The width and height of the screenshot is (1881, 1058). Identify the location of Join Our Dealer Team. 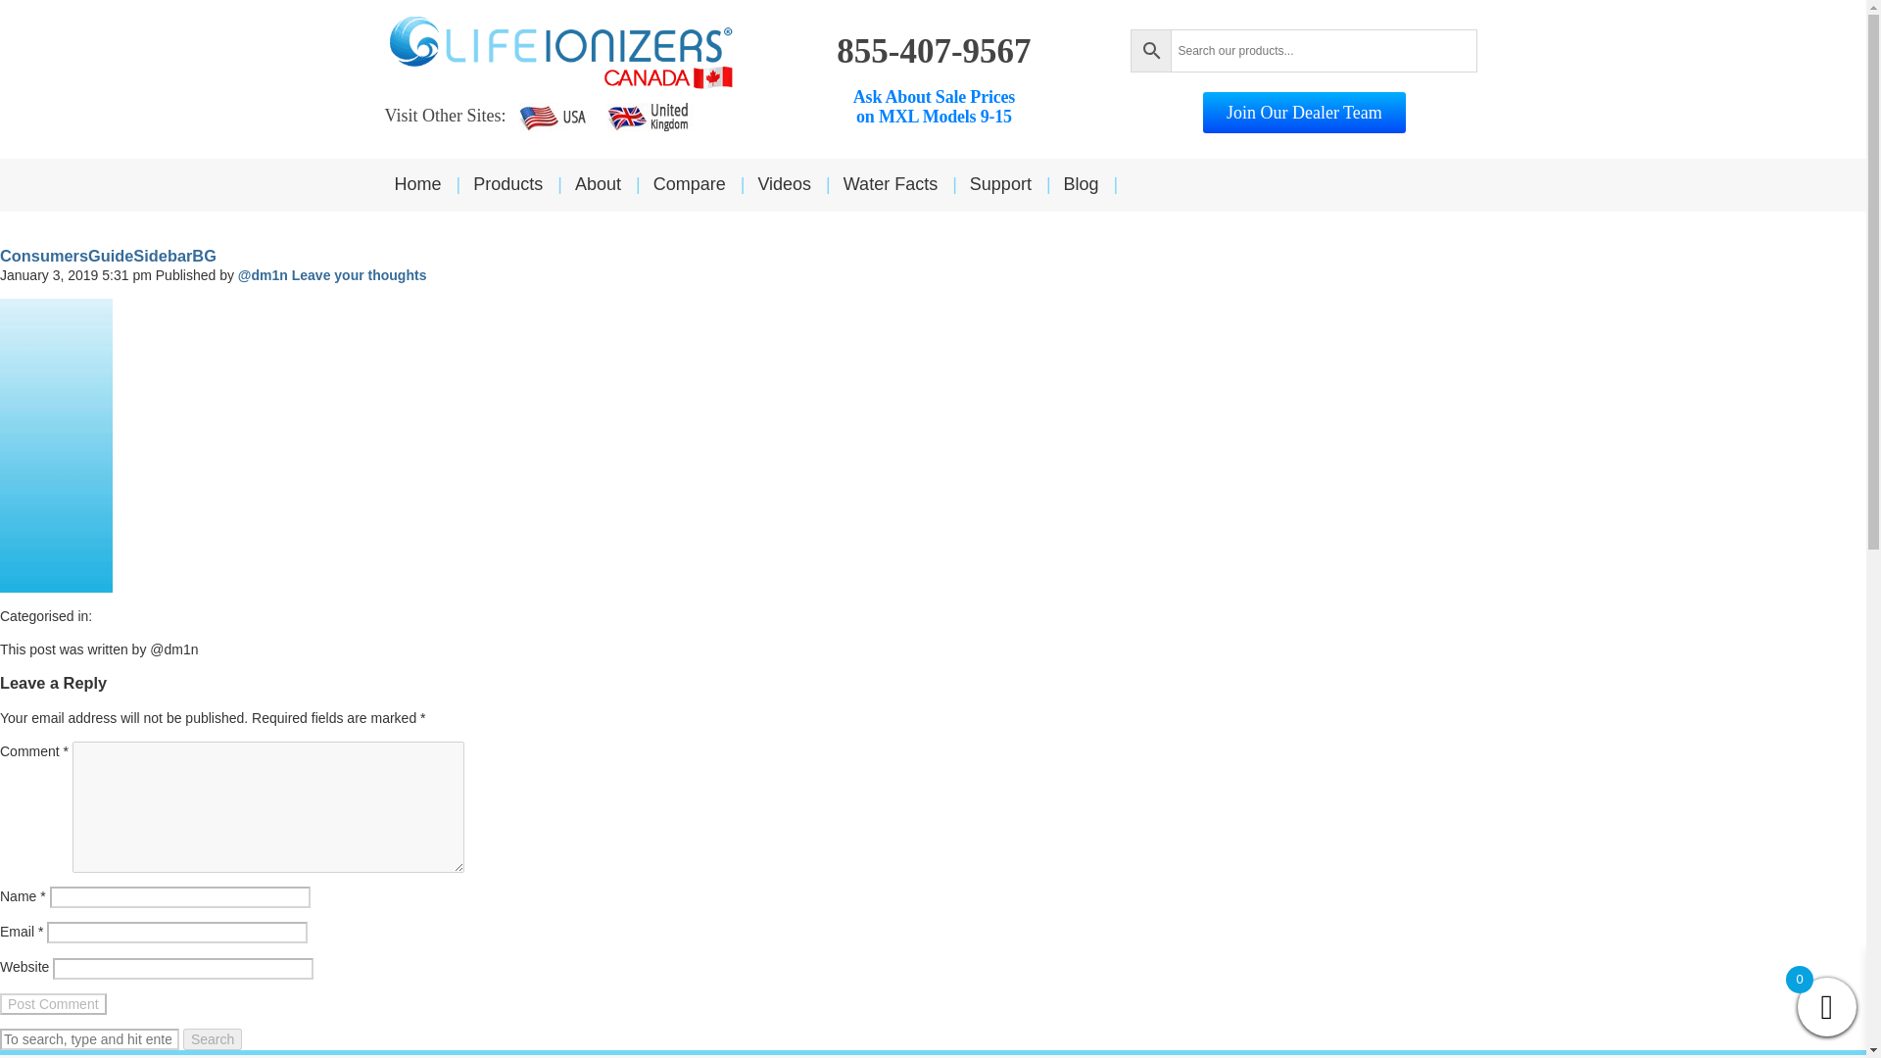
(1304, 112).